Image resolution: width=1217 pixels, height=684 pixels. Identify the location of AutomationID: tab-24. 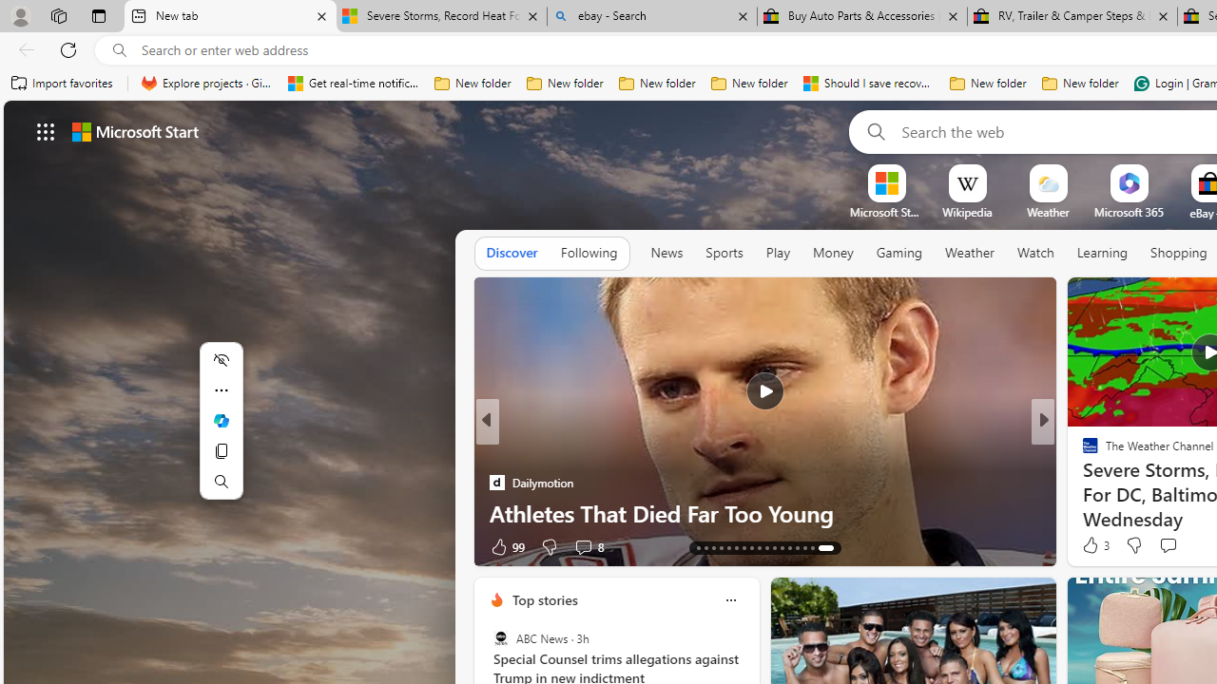
(793, 547).